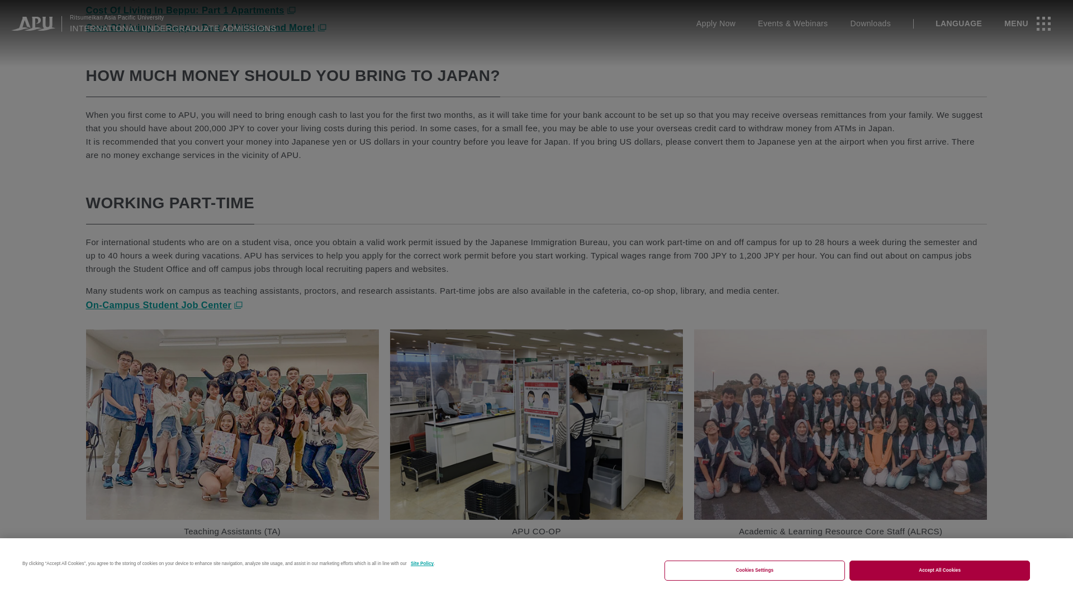  What do you see at coordinates (191, 10) in the screenshot?
I see `Cost Of Living In Beppu: Part 1 Apartments` at bounding box center [191, 10].